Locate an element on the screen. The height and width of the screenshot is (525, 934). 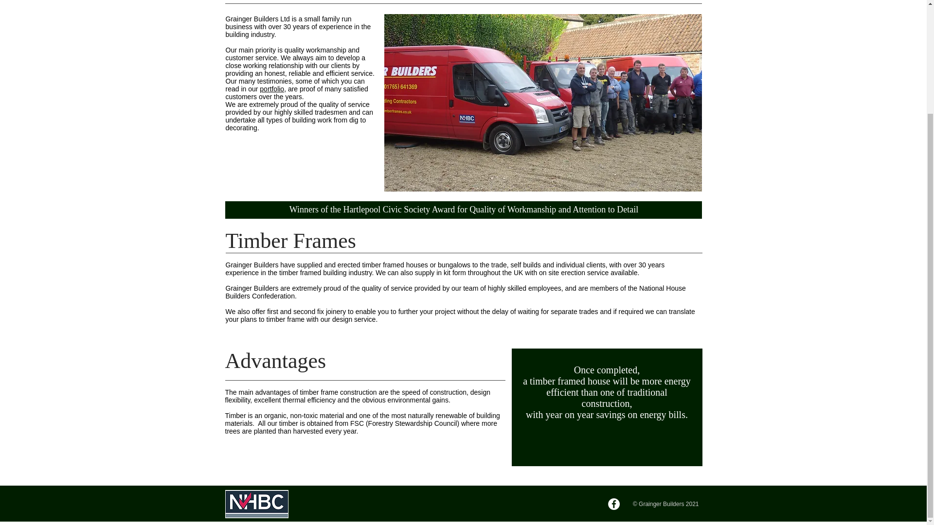
portfolio is located at coordinates (271, 88).